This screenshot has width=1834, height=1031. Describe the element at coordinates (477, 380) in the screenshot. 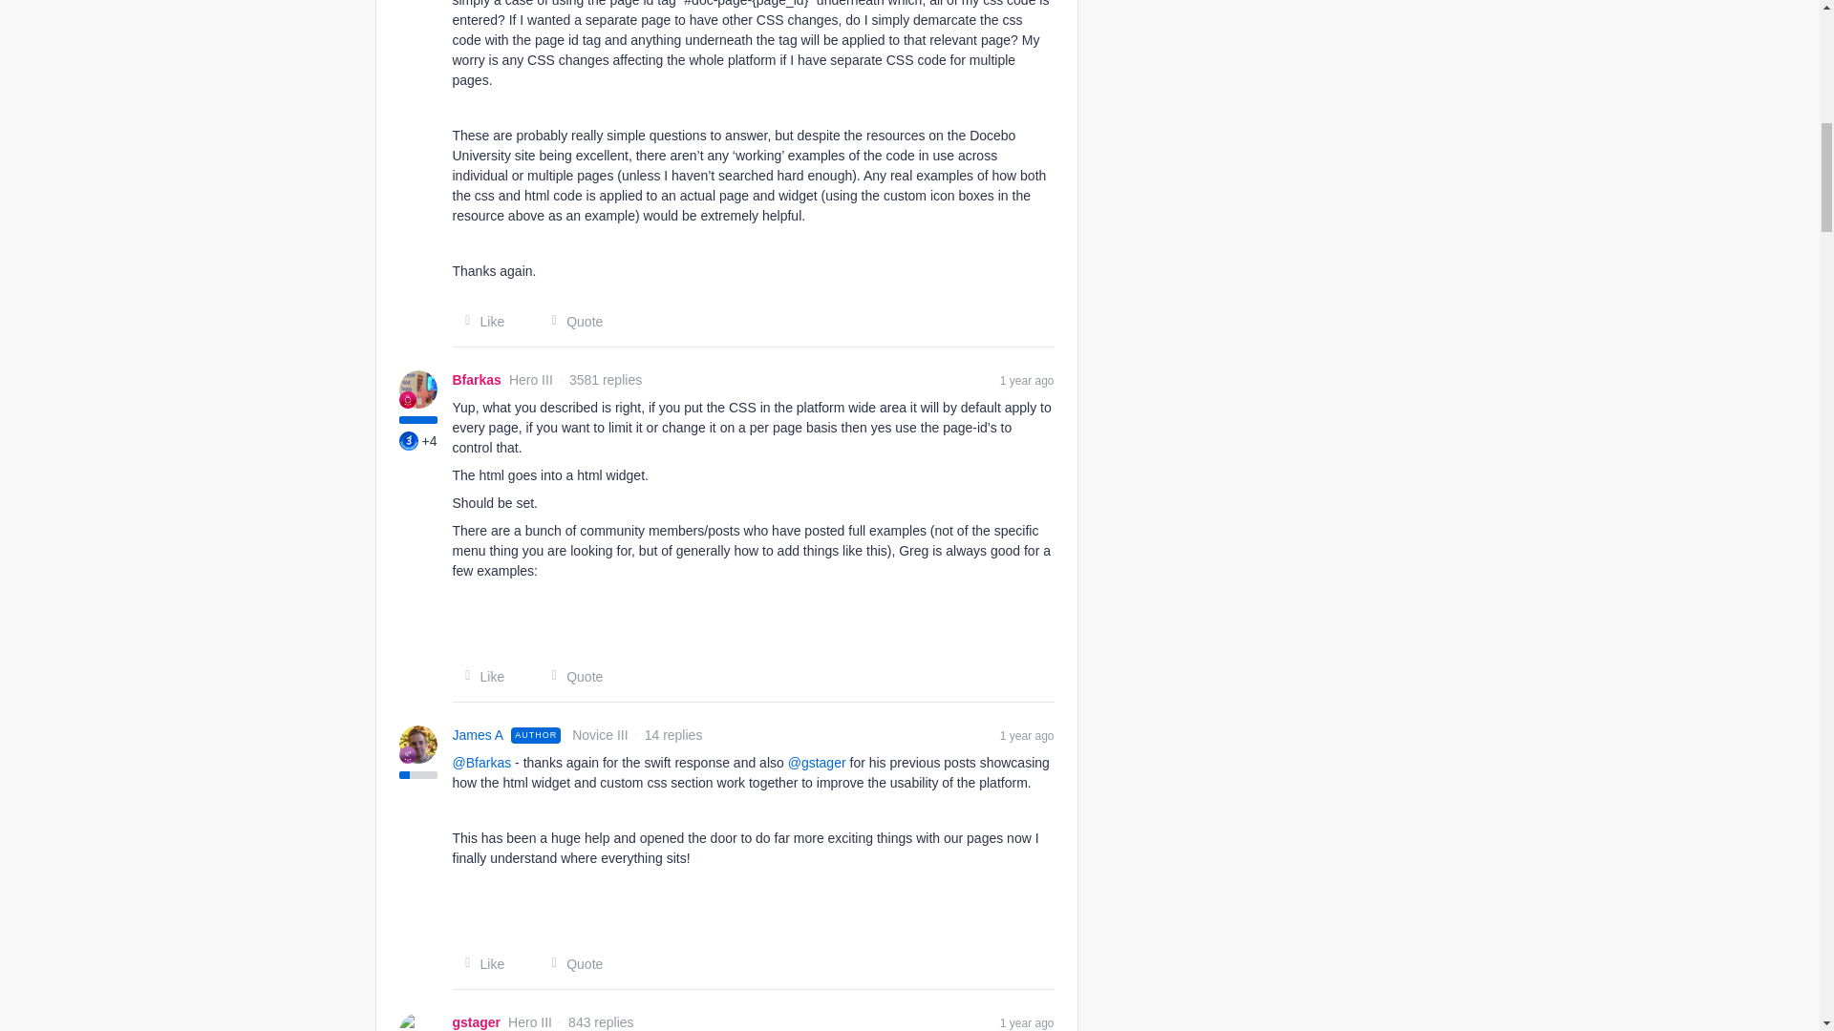

I see `Bfarkas` at that location.